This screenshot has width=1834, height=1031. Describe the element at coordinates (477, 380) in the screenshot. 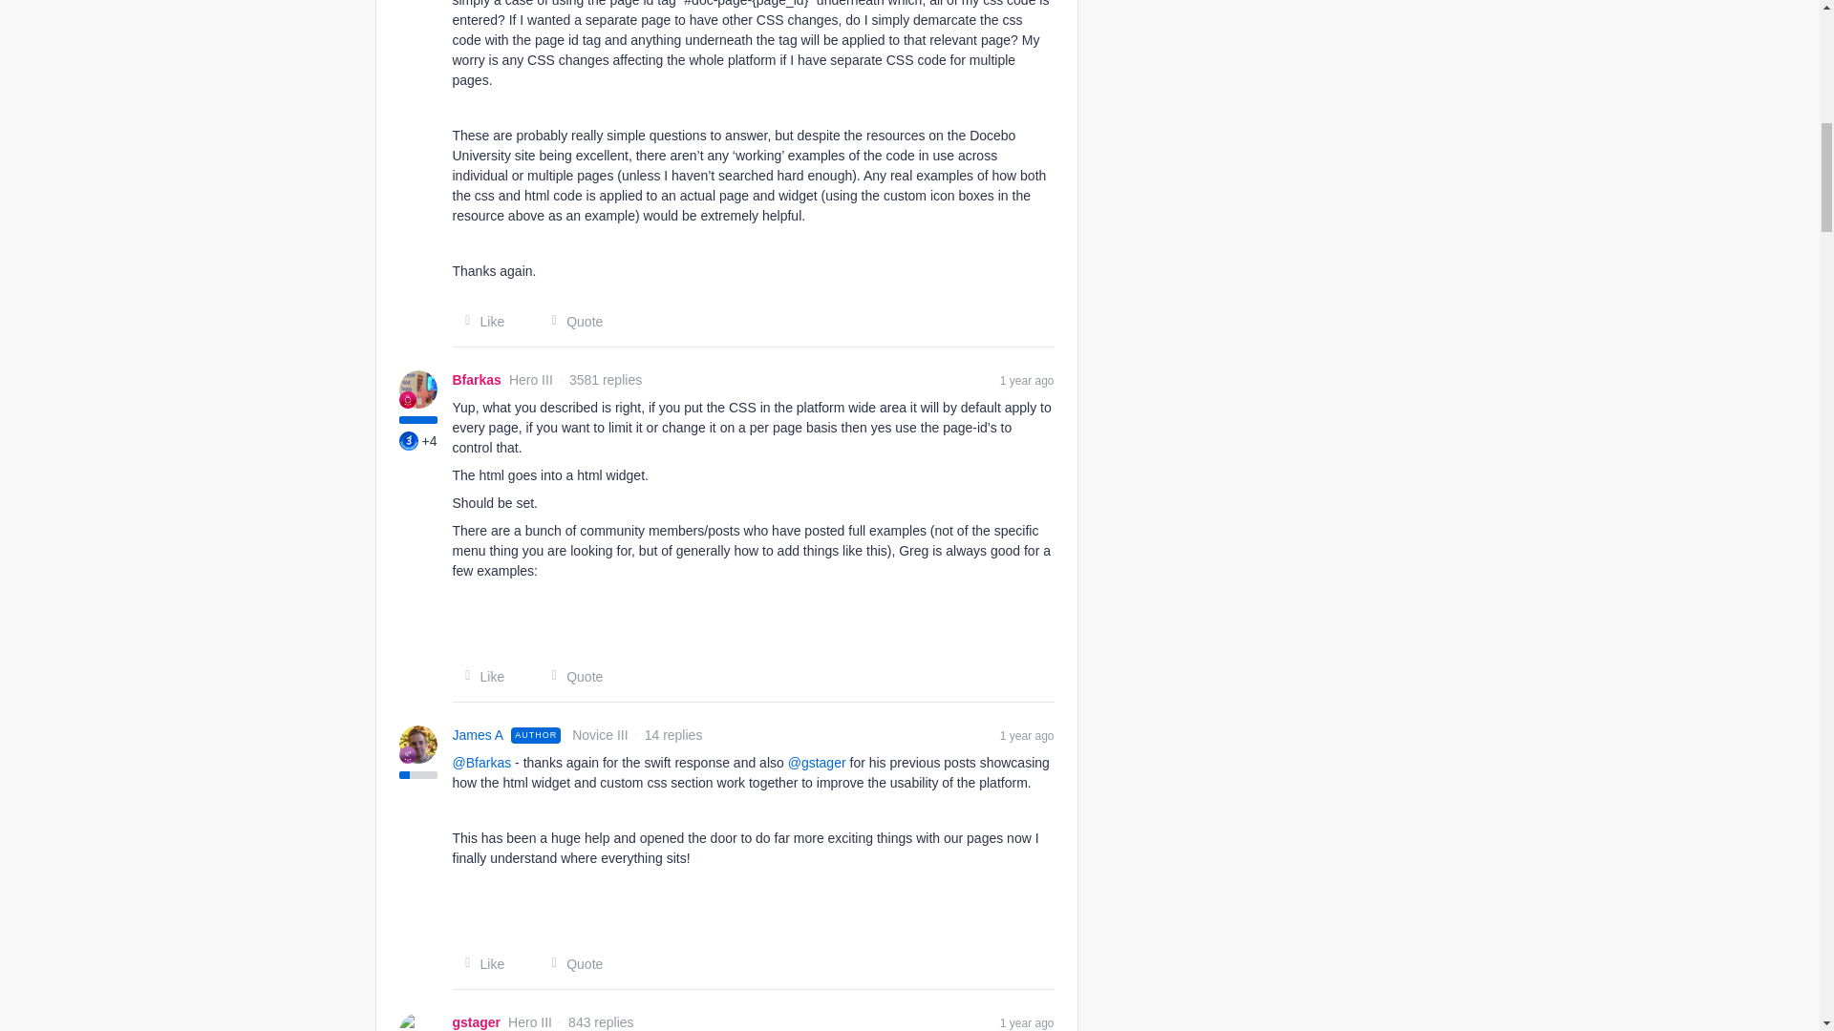

I see `Bfarkas` at that location.